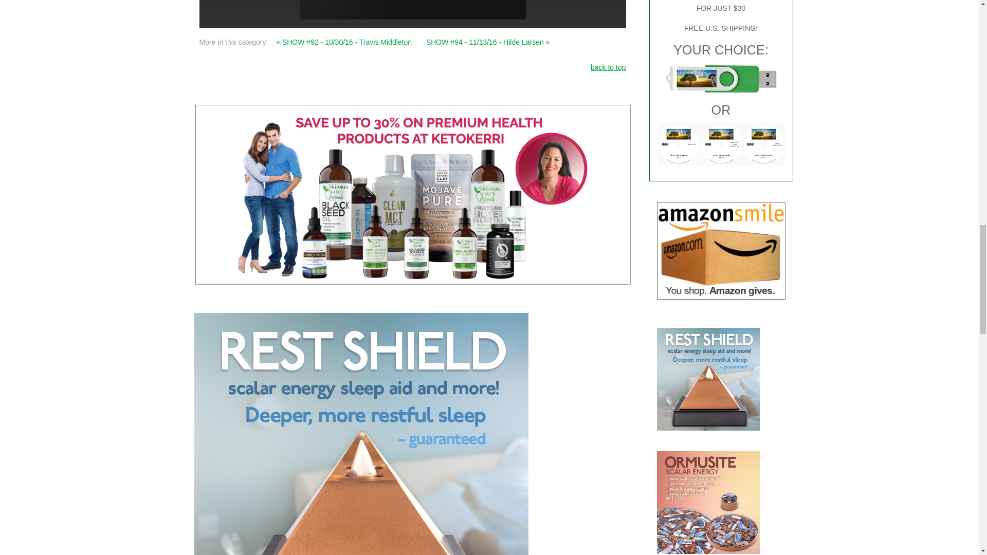 The width and height of the screenshot is (987, 555). Describe the element at coordinates (721, 251) in the screenshot. I see `Amazon Smile` at that location.